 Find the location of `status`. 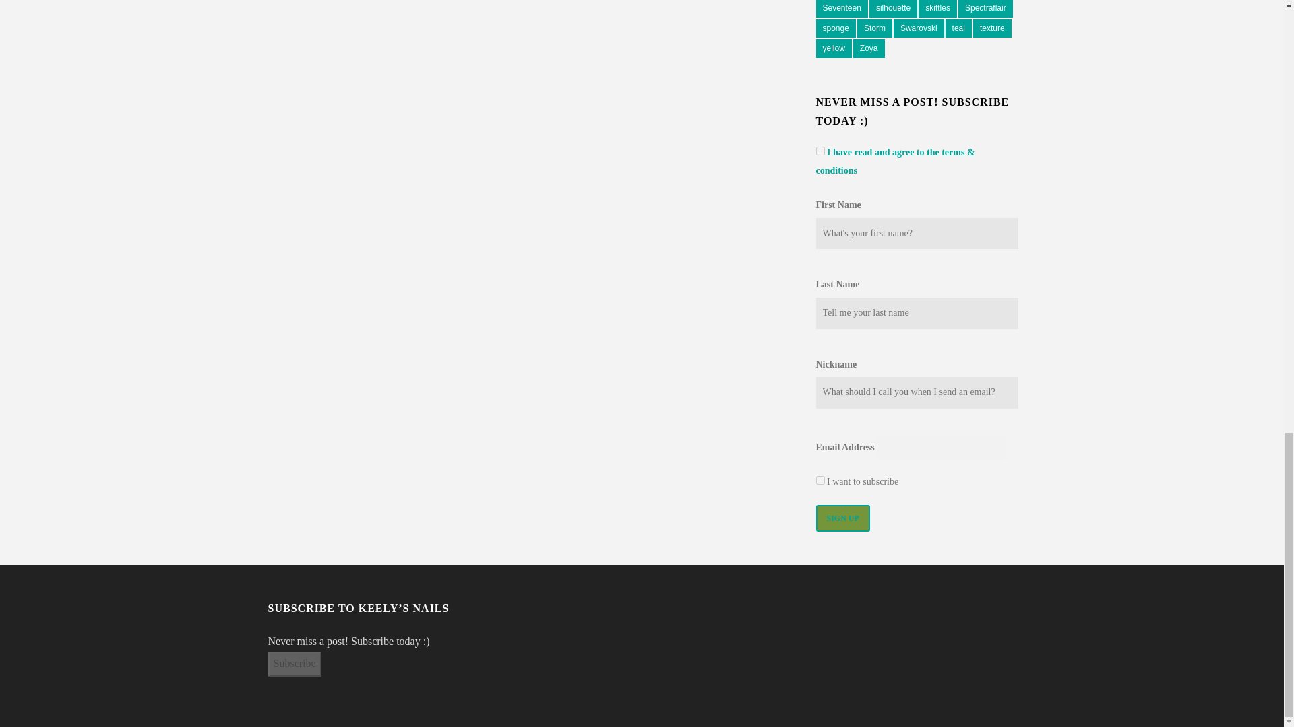

status is located at coordinates (820, 481).